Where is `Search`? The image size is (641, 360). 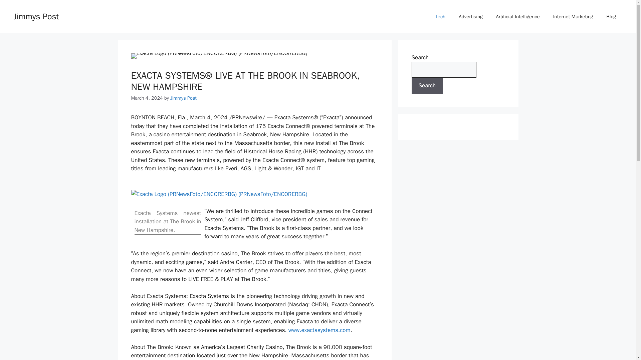 Search is located at coordinates (427, 85).